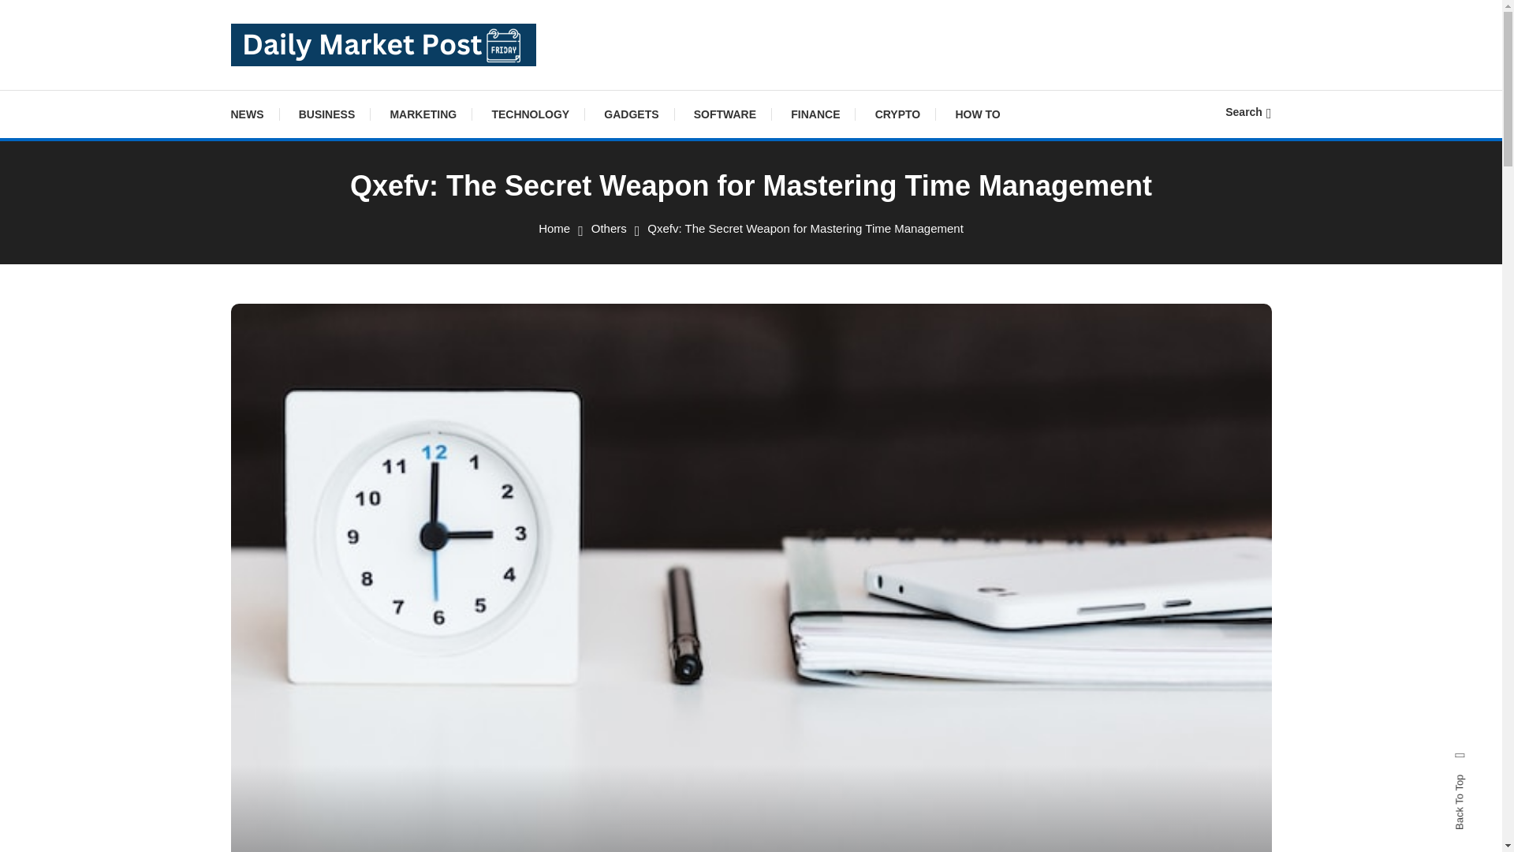  I want to click on TECHNOLOGY, so click(530, 114).